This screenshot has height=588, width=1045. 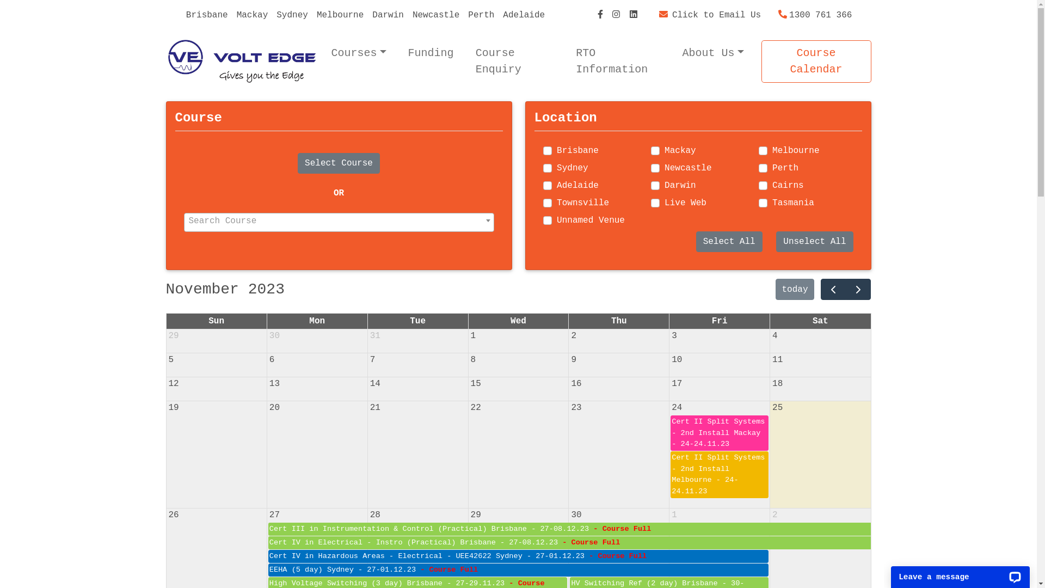 What do you see at coordinates (574, 336) in the screenshot?
I see `2` at bounding box center [574, 336].